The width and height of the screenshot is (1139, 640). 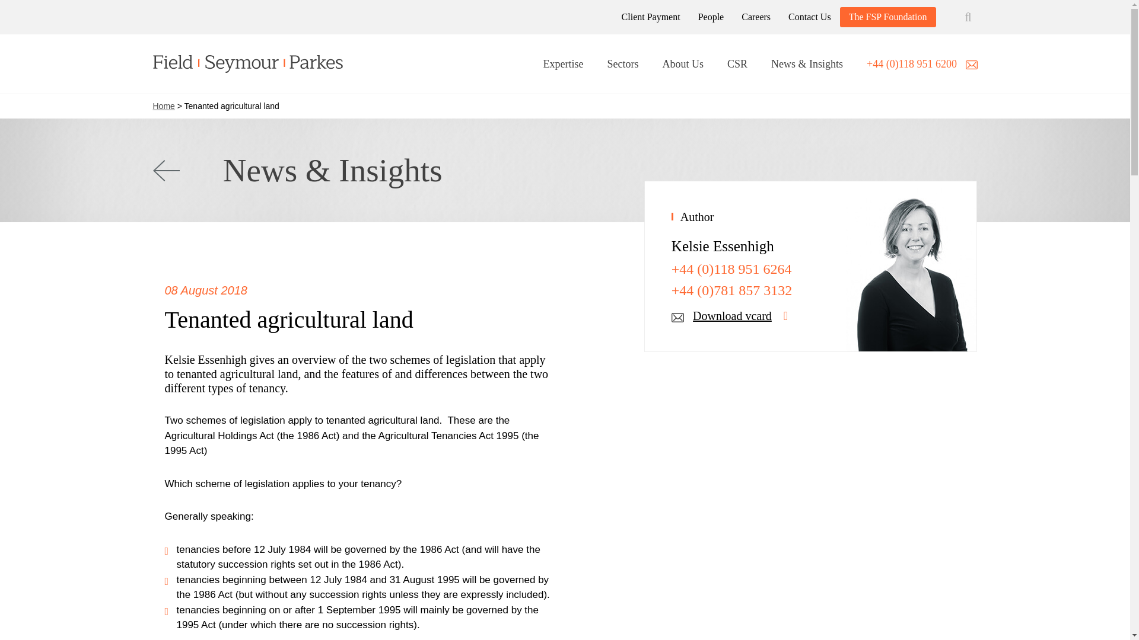 What do you see at coordinates (651, 17) in the screenshot?
I see `Client Payment` at bounding box center [651, 17].